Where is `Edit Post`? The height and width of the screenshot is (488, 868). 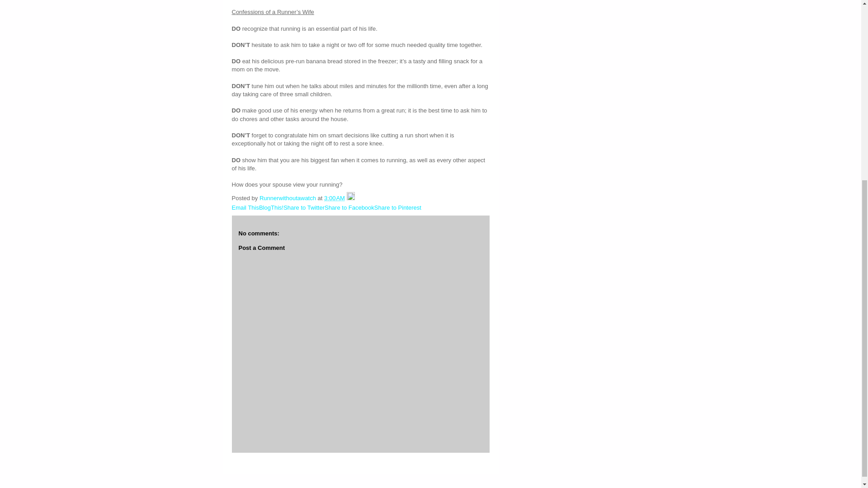
Edit Post is located at coordinates (351, 198).